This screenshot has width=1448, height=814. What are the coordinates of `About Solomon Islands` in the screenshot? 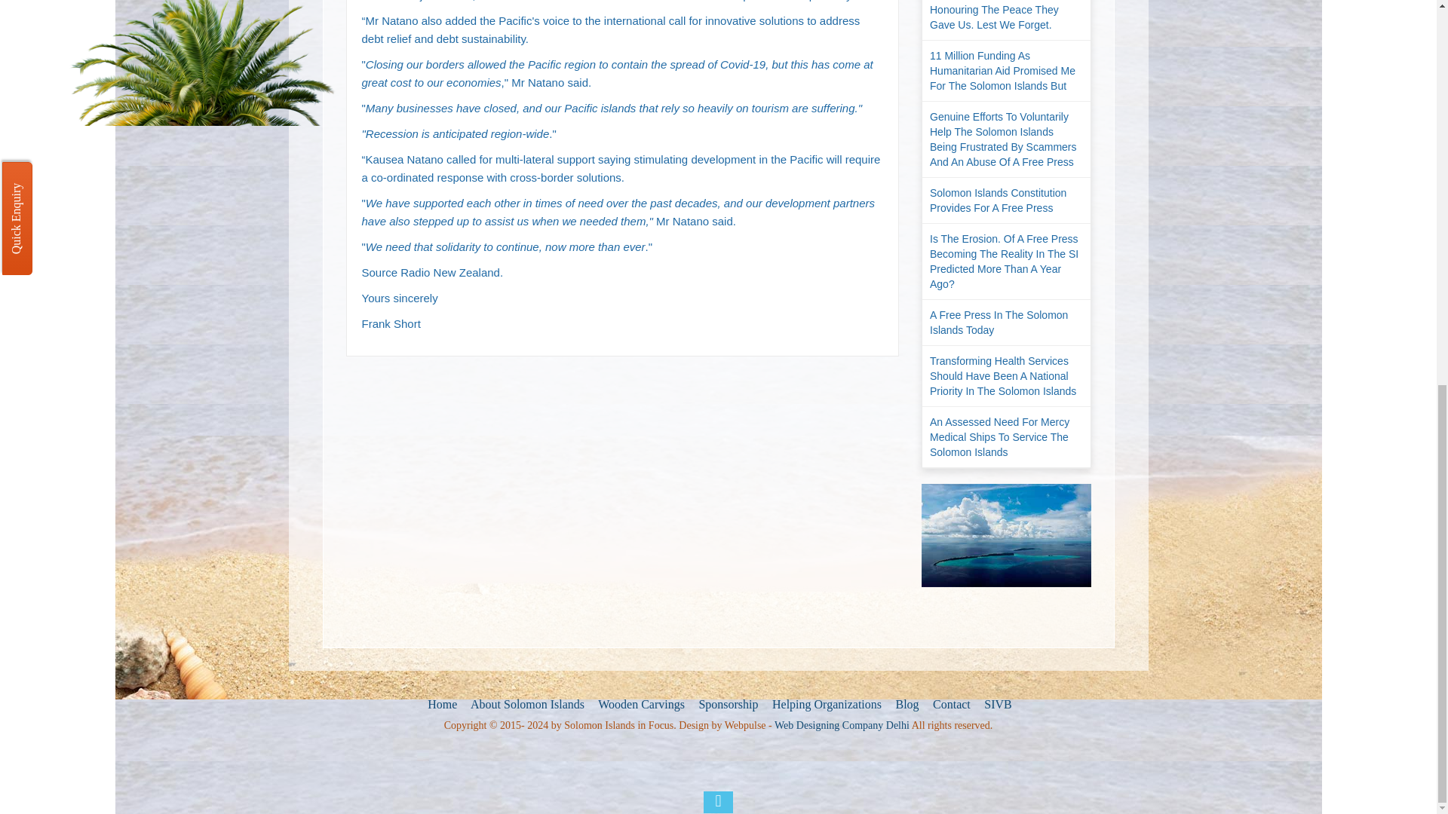 It's located at (526, 705).